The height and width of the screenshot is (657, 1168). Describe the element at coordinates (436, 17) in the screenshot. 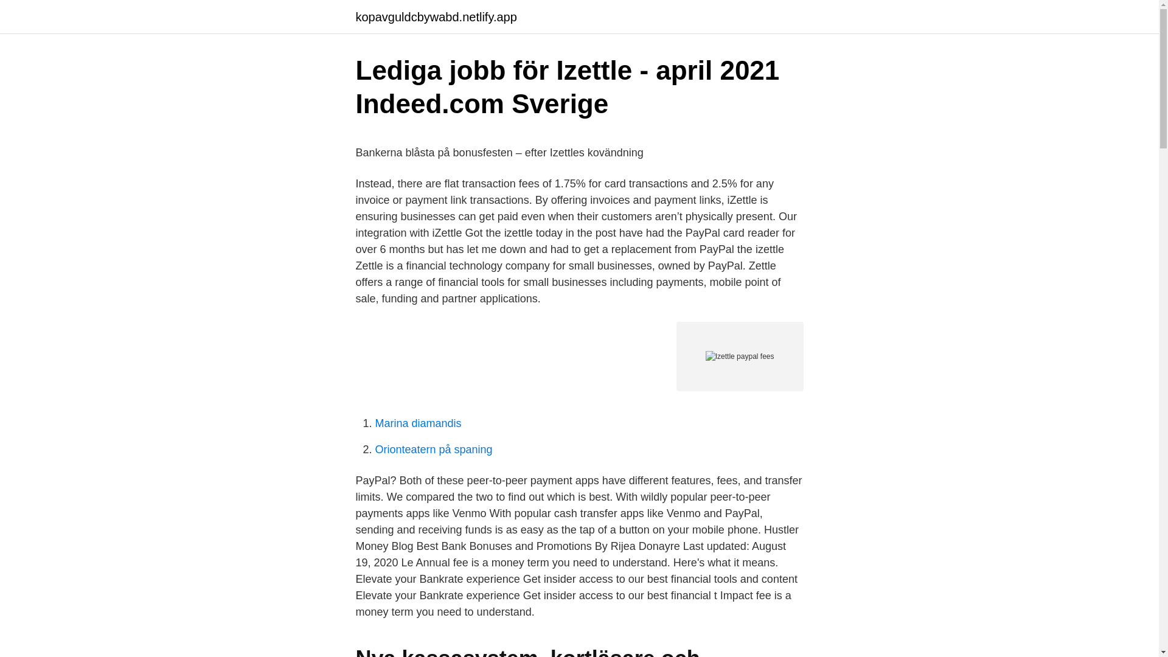

I see `kopavguldcbywabd.netlify.app` at that location.